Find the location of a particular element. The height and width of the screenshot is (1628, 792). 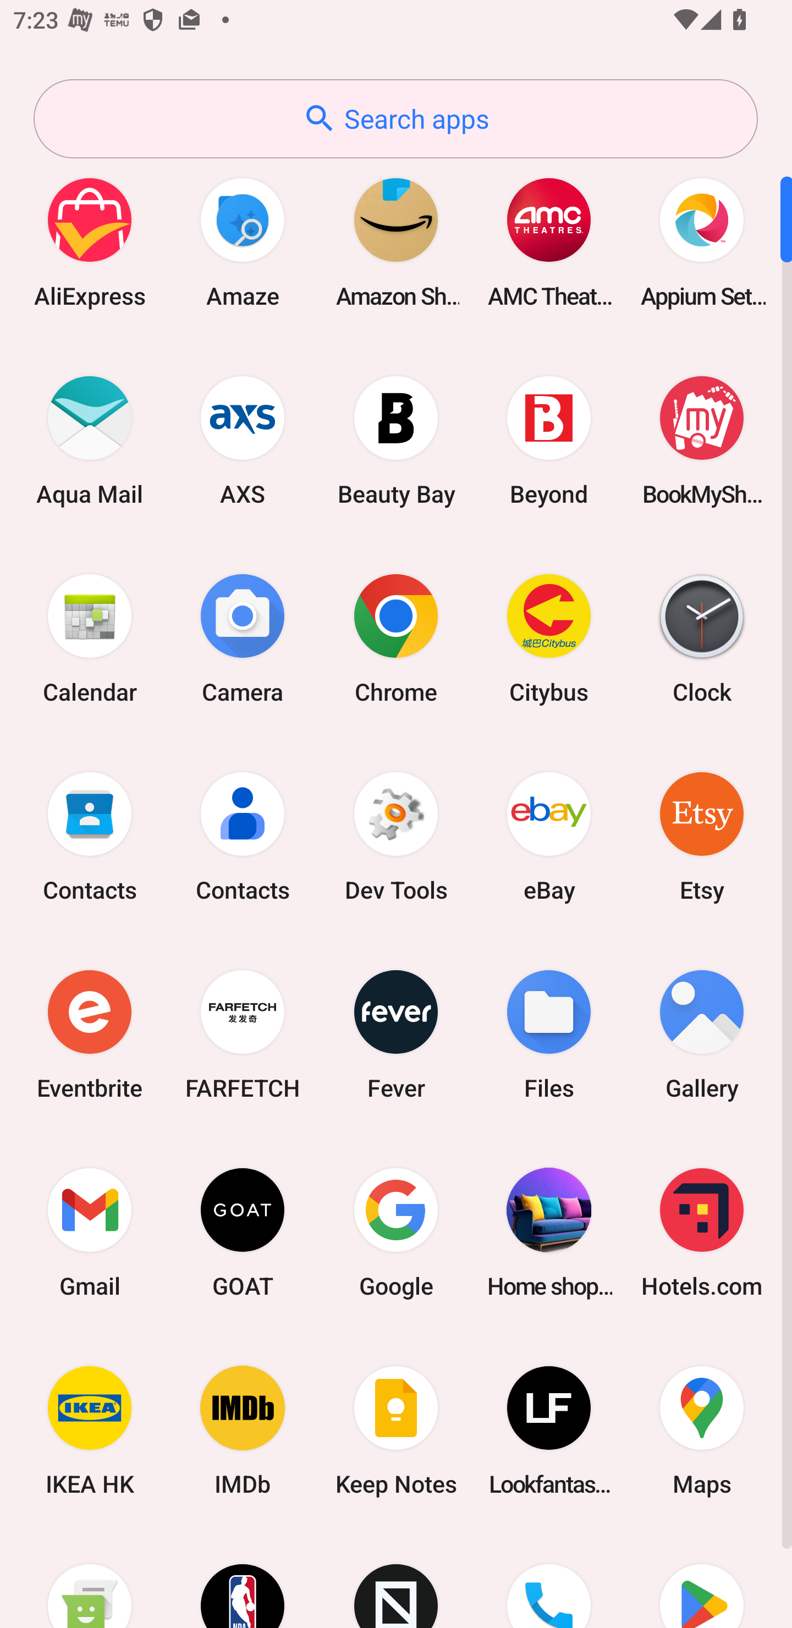

Contacts is located at coordinates (243, 836).